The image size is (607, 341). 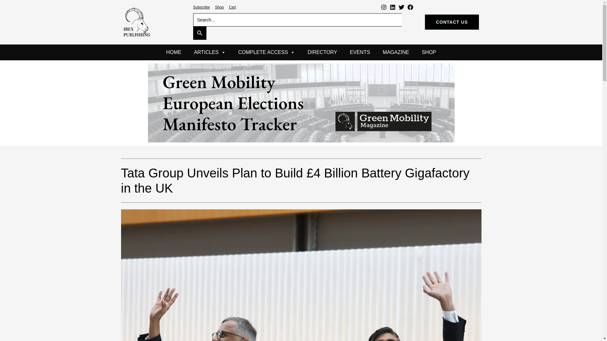 I want to click on Subscribe, so click(x=201, y=7).